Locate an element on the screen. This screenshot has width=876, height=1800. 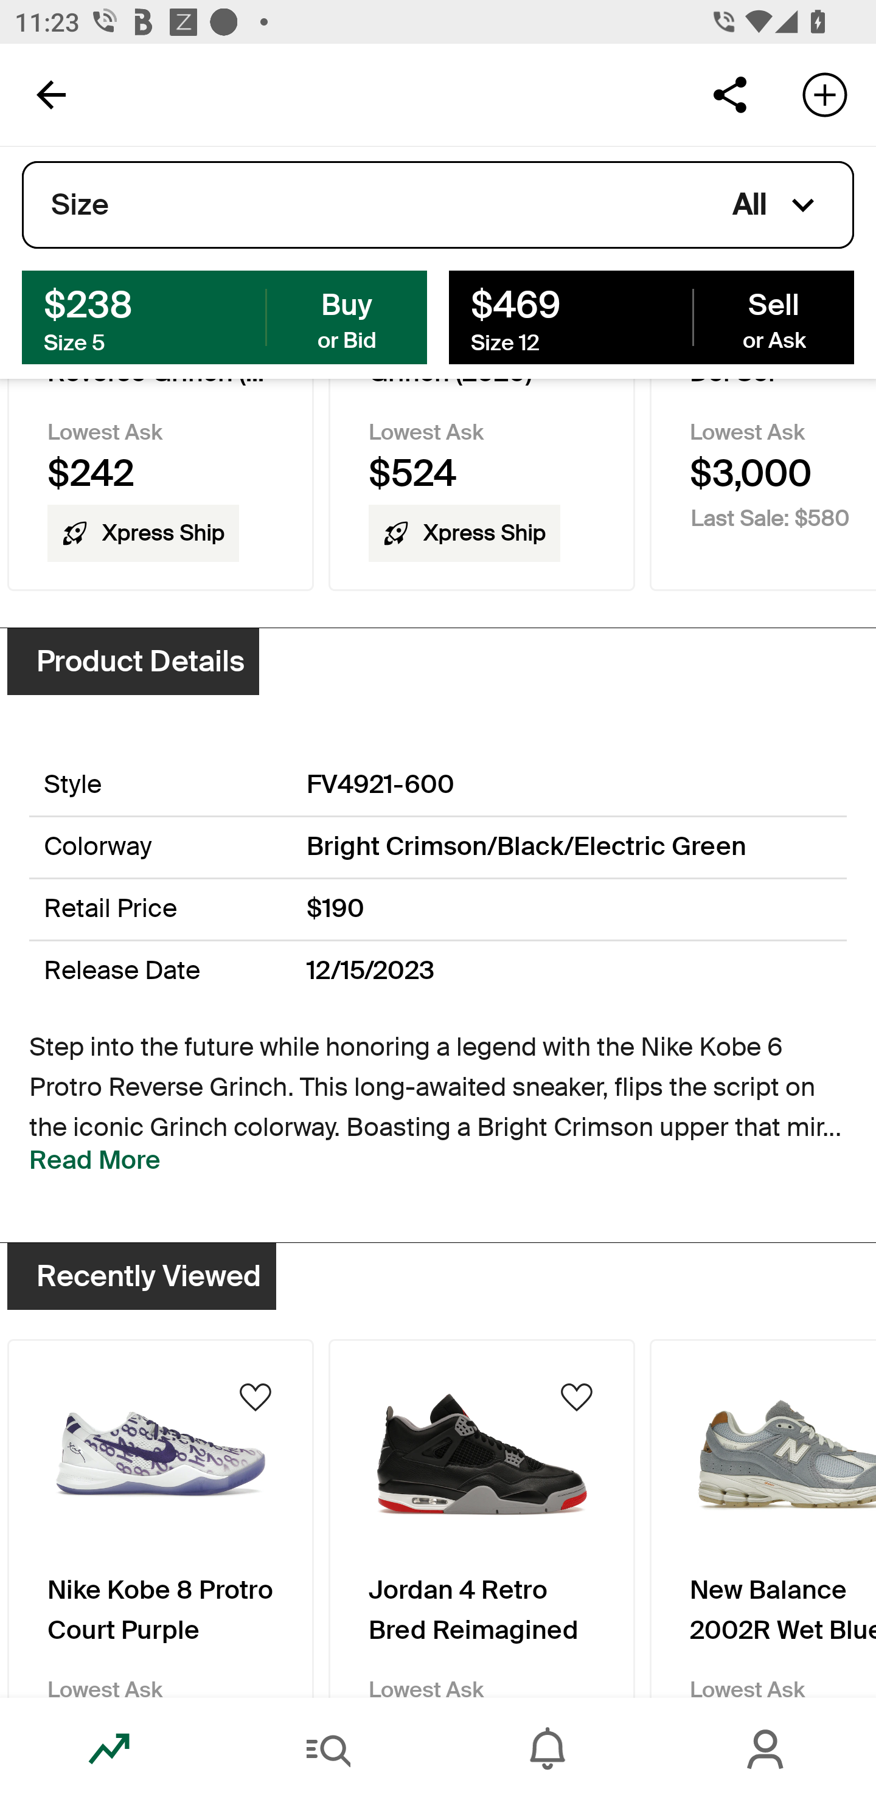
Inbox is located at coordinates (547, 1749).